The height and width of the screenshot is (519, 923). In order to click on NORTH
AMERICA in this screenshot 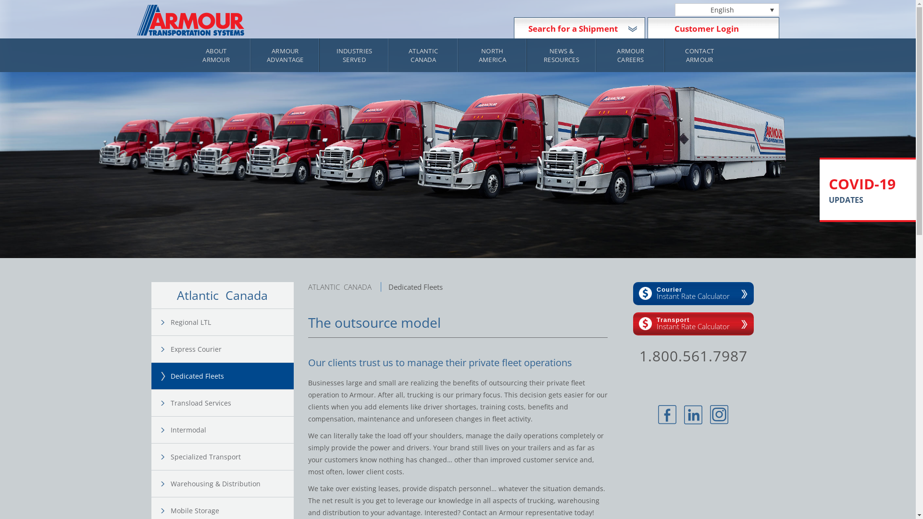, I will do `click(492, 55)`.